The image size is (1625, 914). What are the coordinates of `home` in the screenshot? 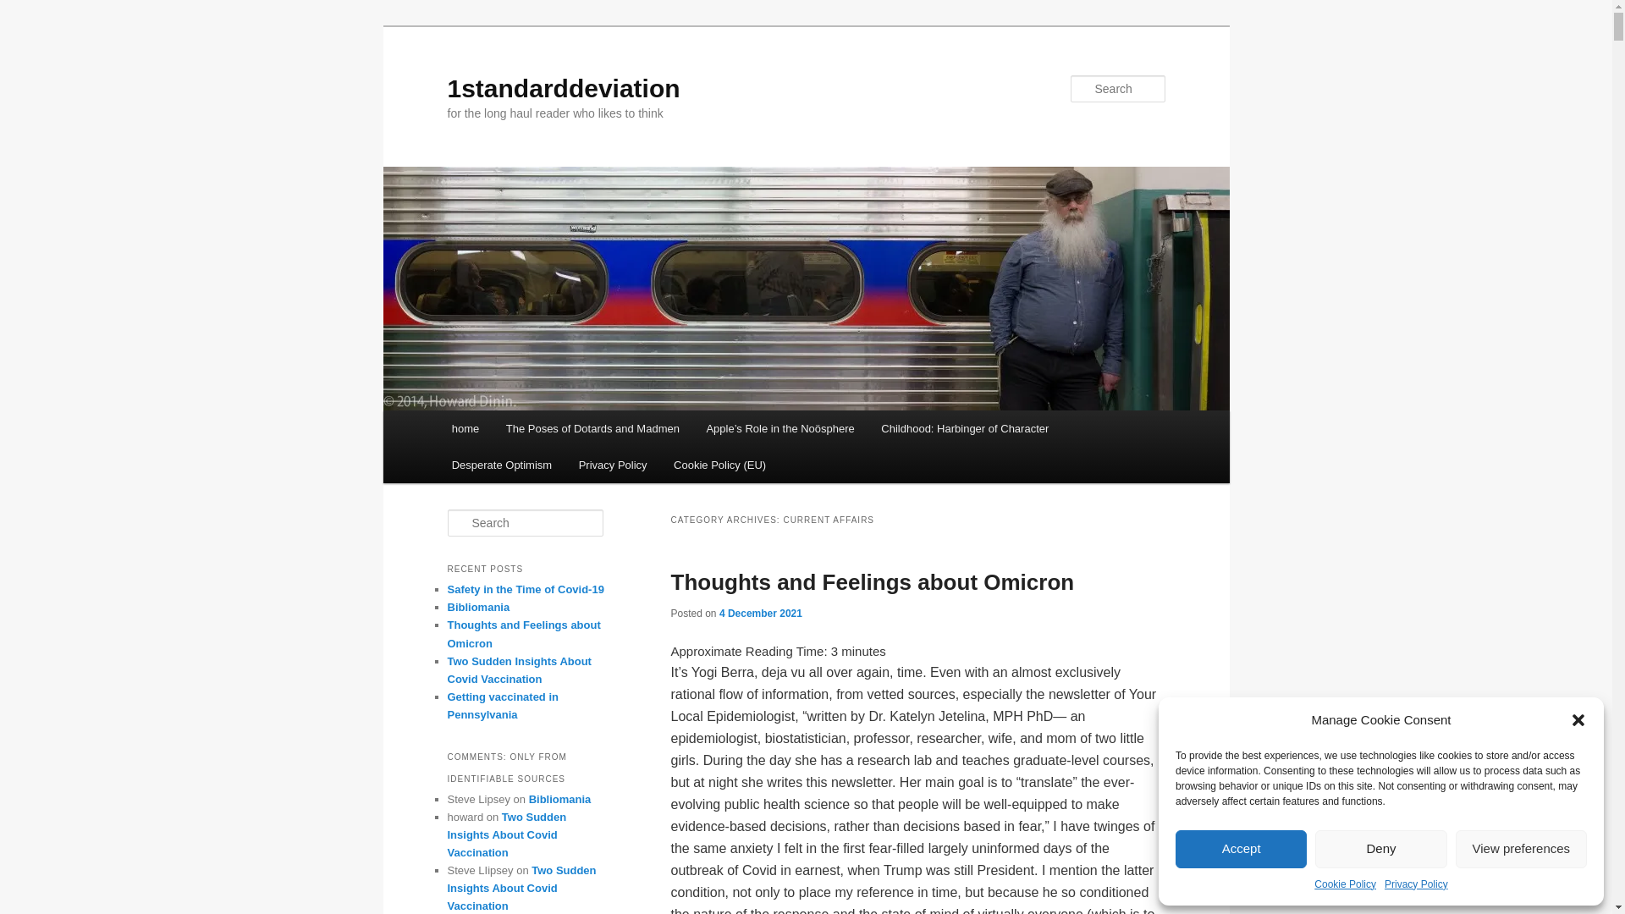 It's located at (465, 428).